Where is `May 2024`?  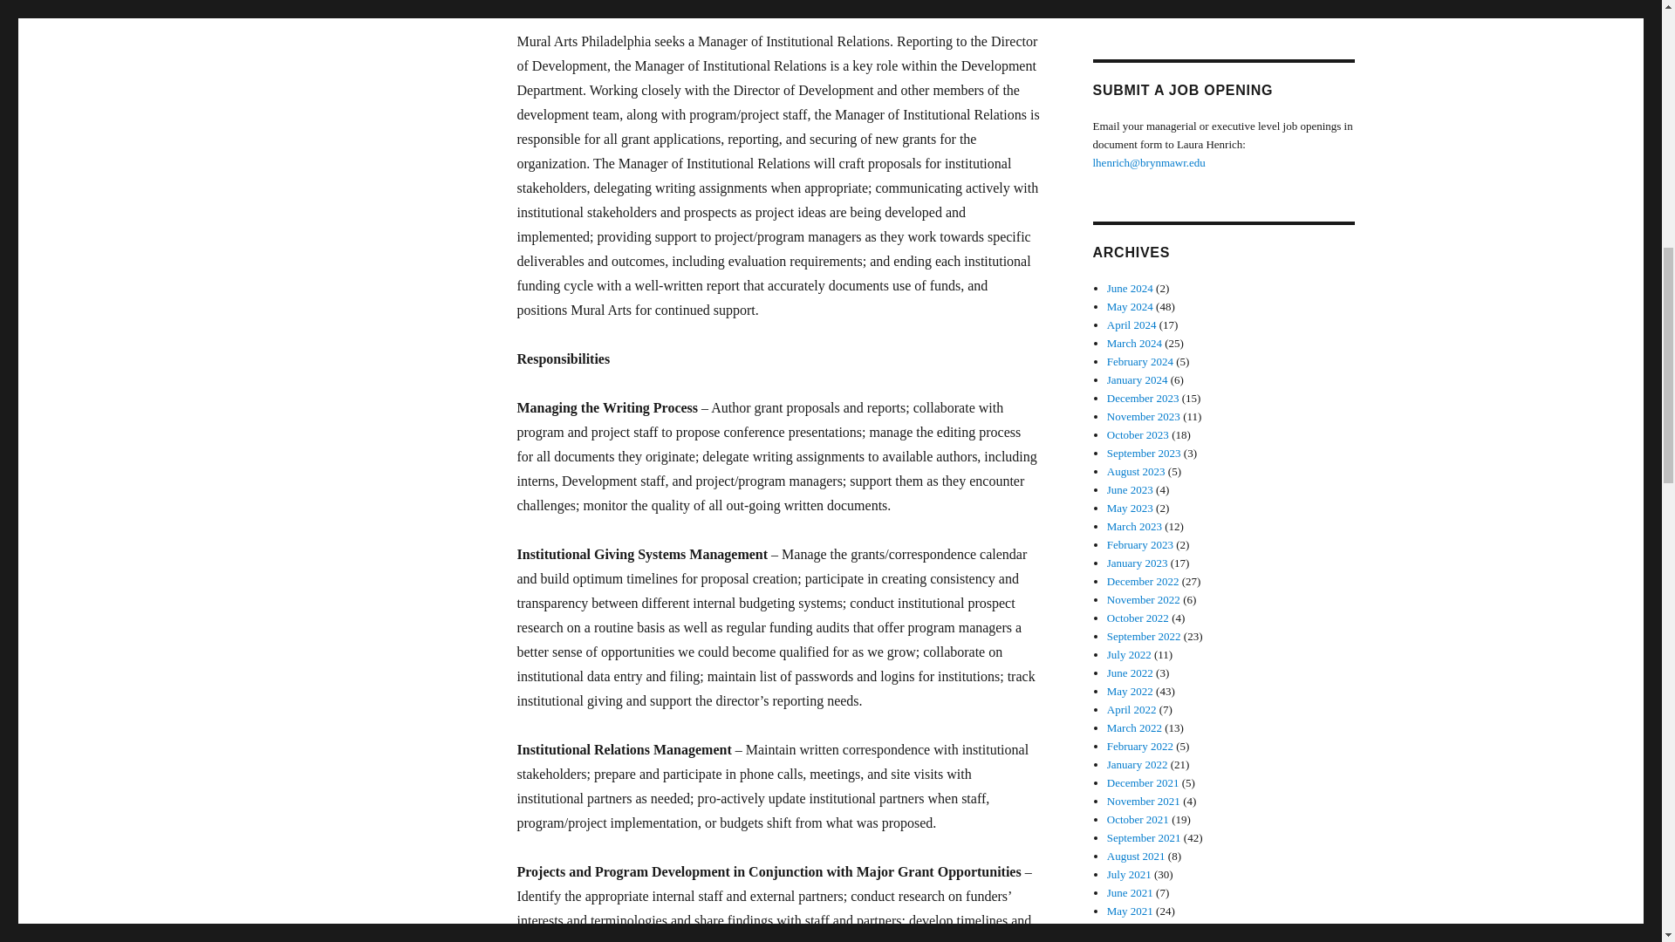
May 2024 is located at coordinates (1131, 306).